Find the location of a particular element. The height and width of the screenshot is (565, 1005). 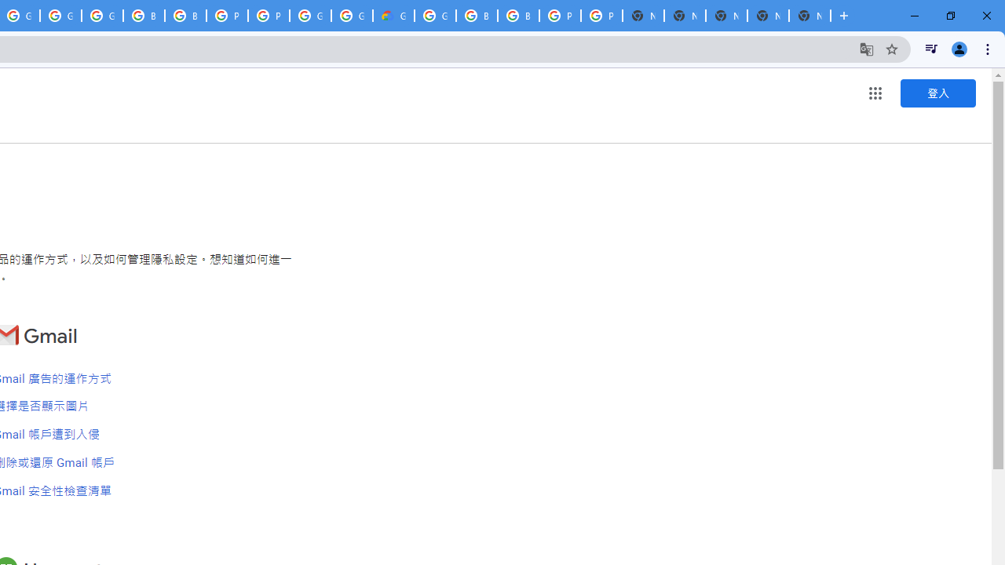

Google Cloud Platform is located at coordinates (435, 16).